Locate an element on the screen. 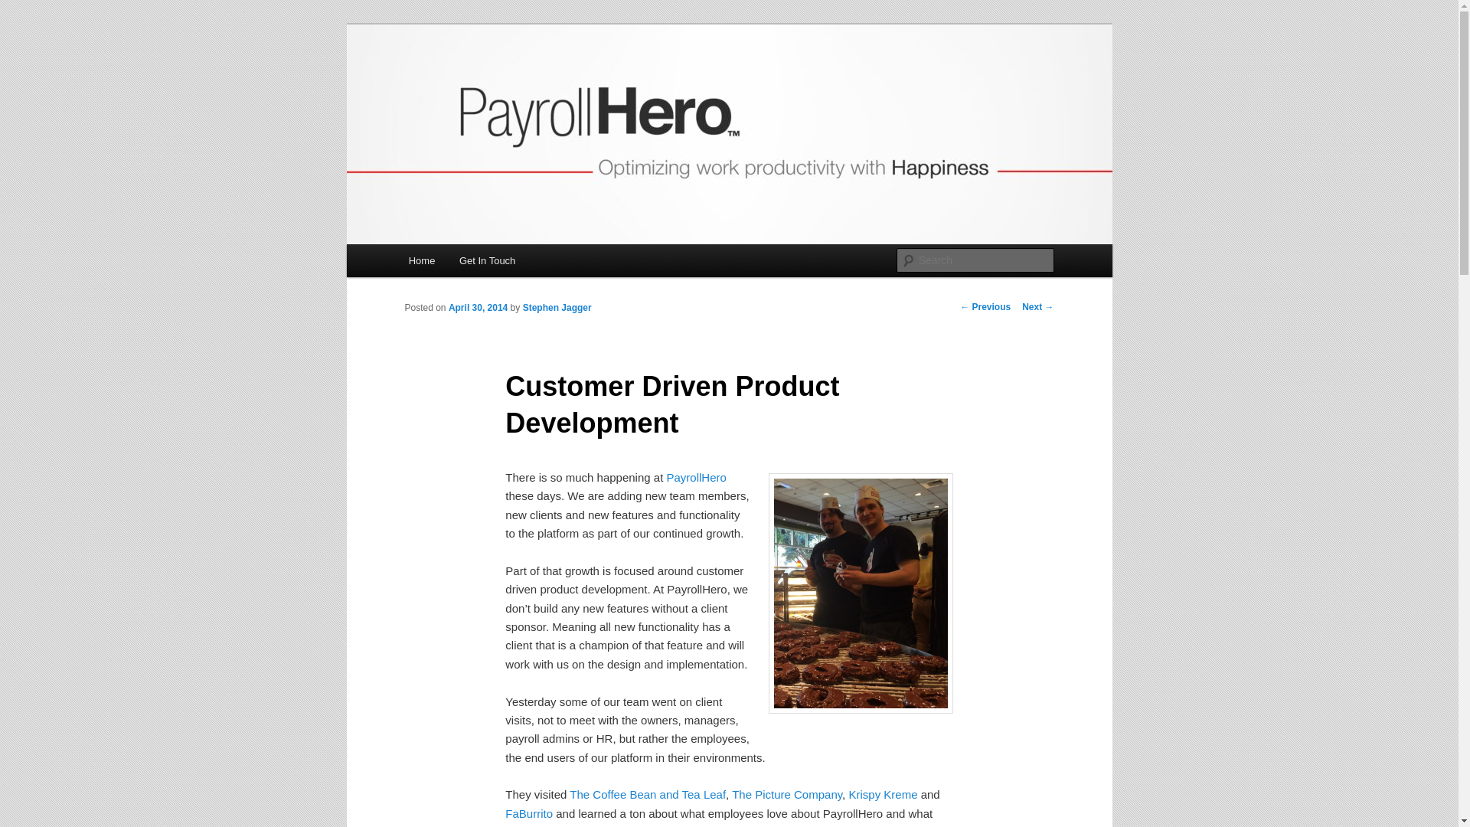 The image size is (1470, 827). 11:31 pm is located at coordinates (478, 308).